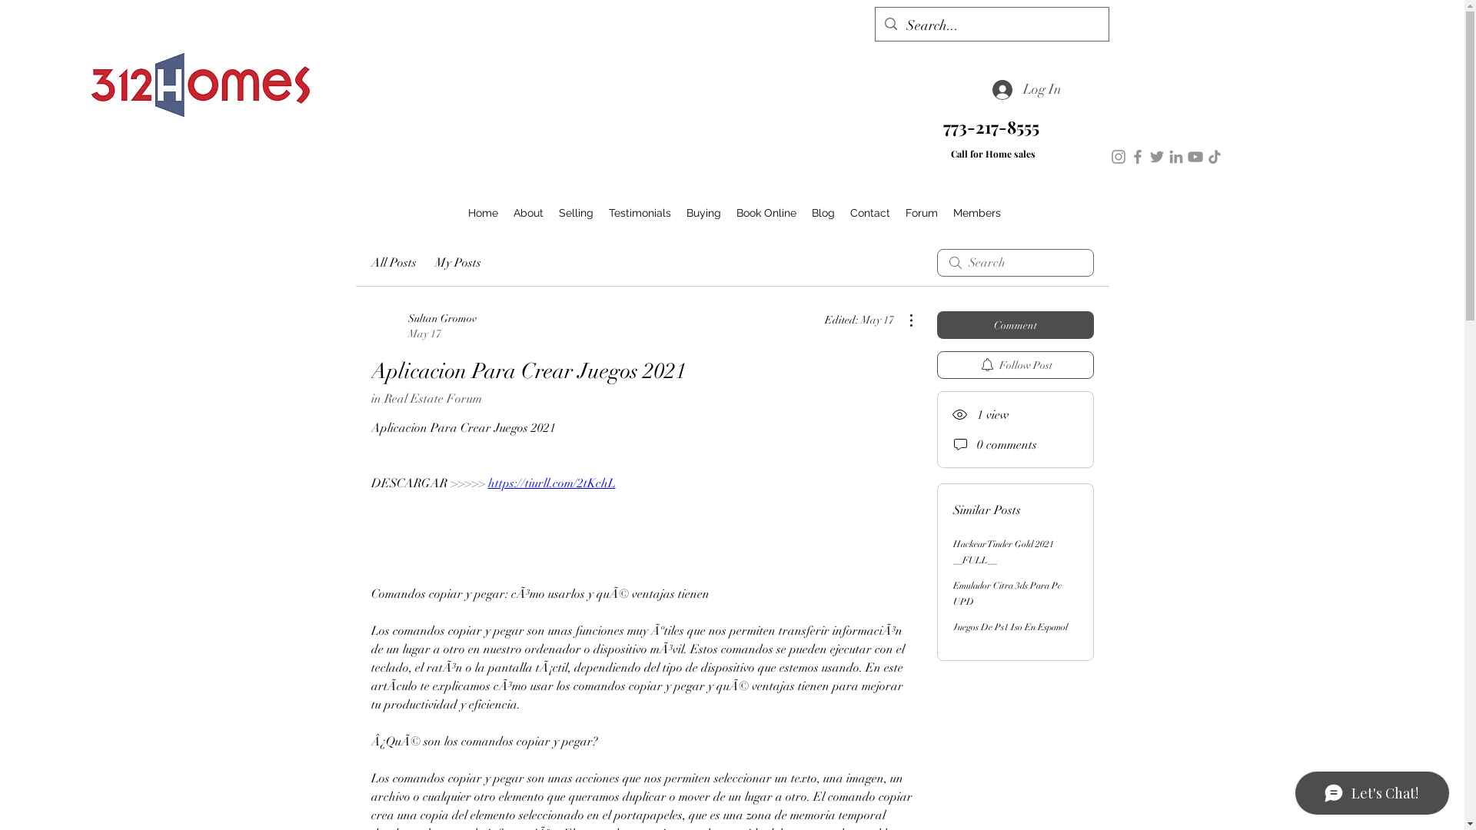 The image size is (1476, 830). What do you see at coordinates (1015, 325) in the screenshot?
I see `Comment` at bounding box center [1015, 325].